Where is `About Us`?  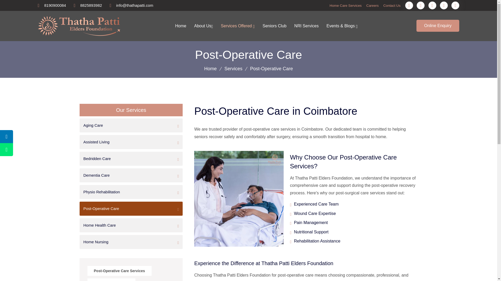
About Us is located at coordinates (204, 26).